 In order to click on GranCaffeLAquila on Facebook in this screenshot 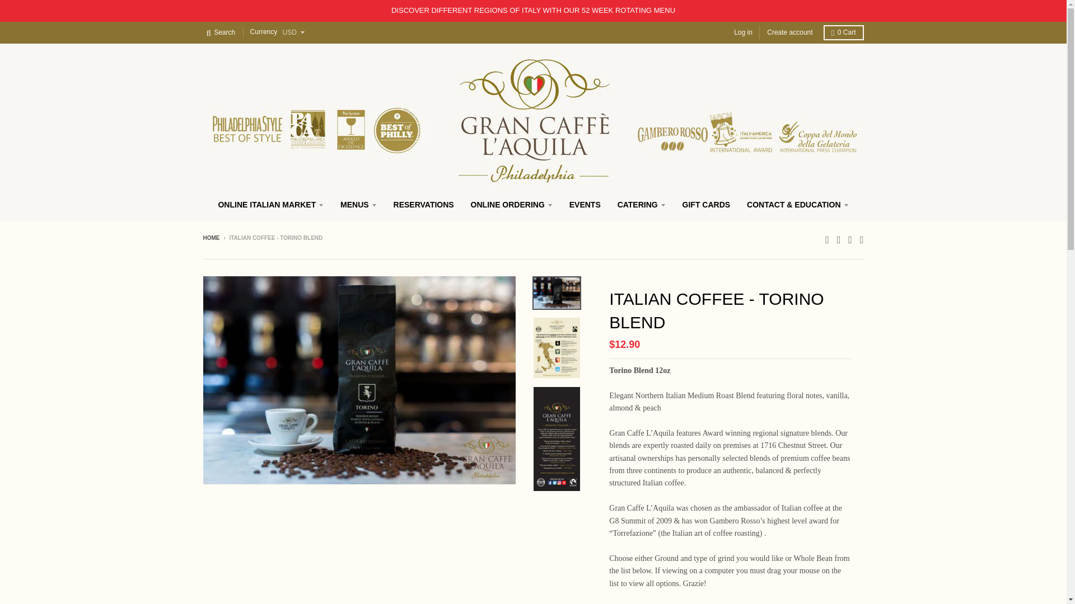, I will do `click(839, 238)`.